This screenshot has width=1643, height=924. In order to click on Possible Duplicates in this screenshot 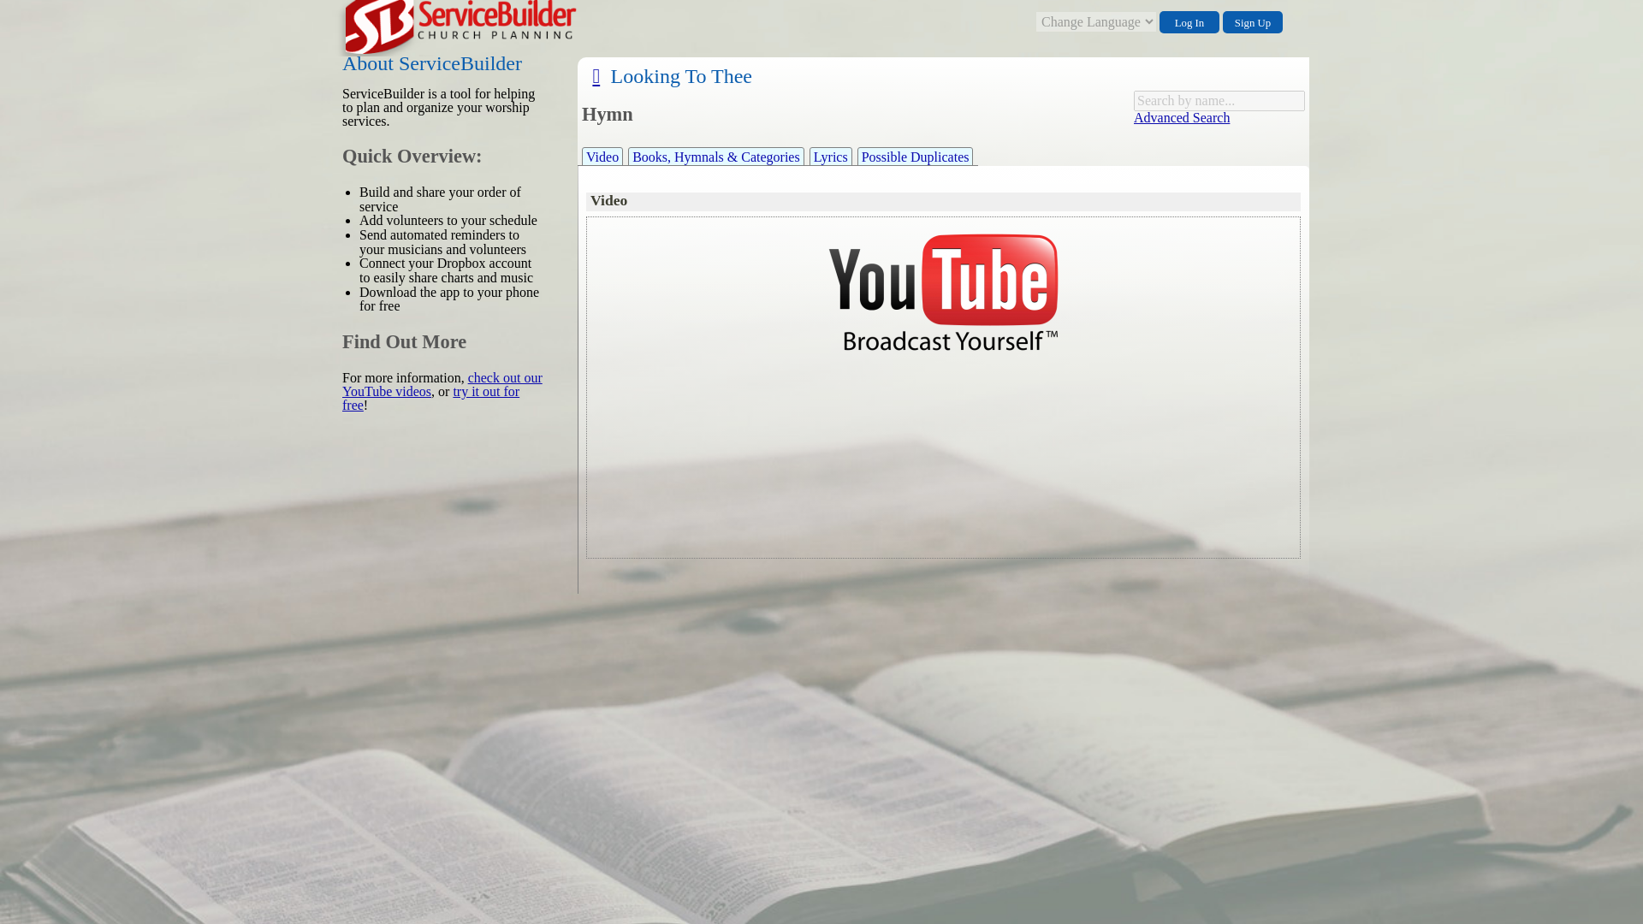, I will do `click(916, 156)`.